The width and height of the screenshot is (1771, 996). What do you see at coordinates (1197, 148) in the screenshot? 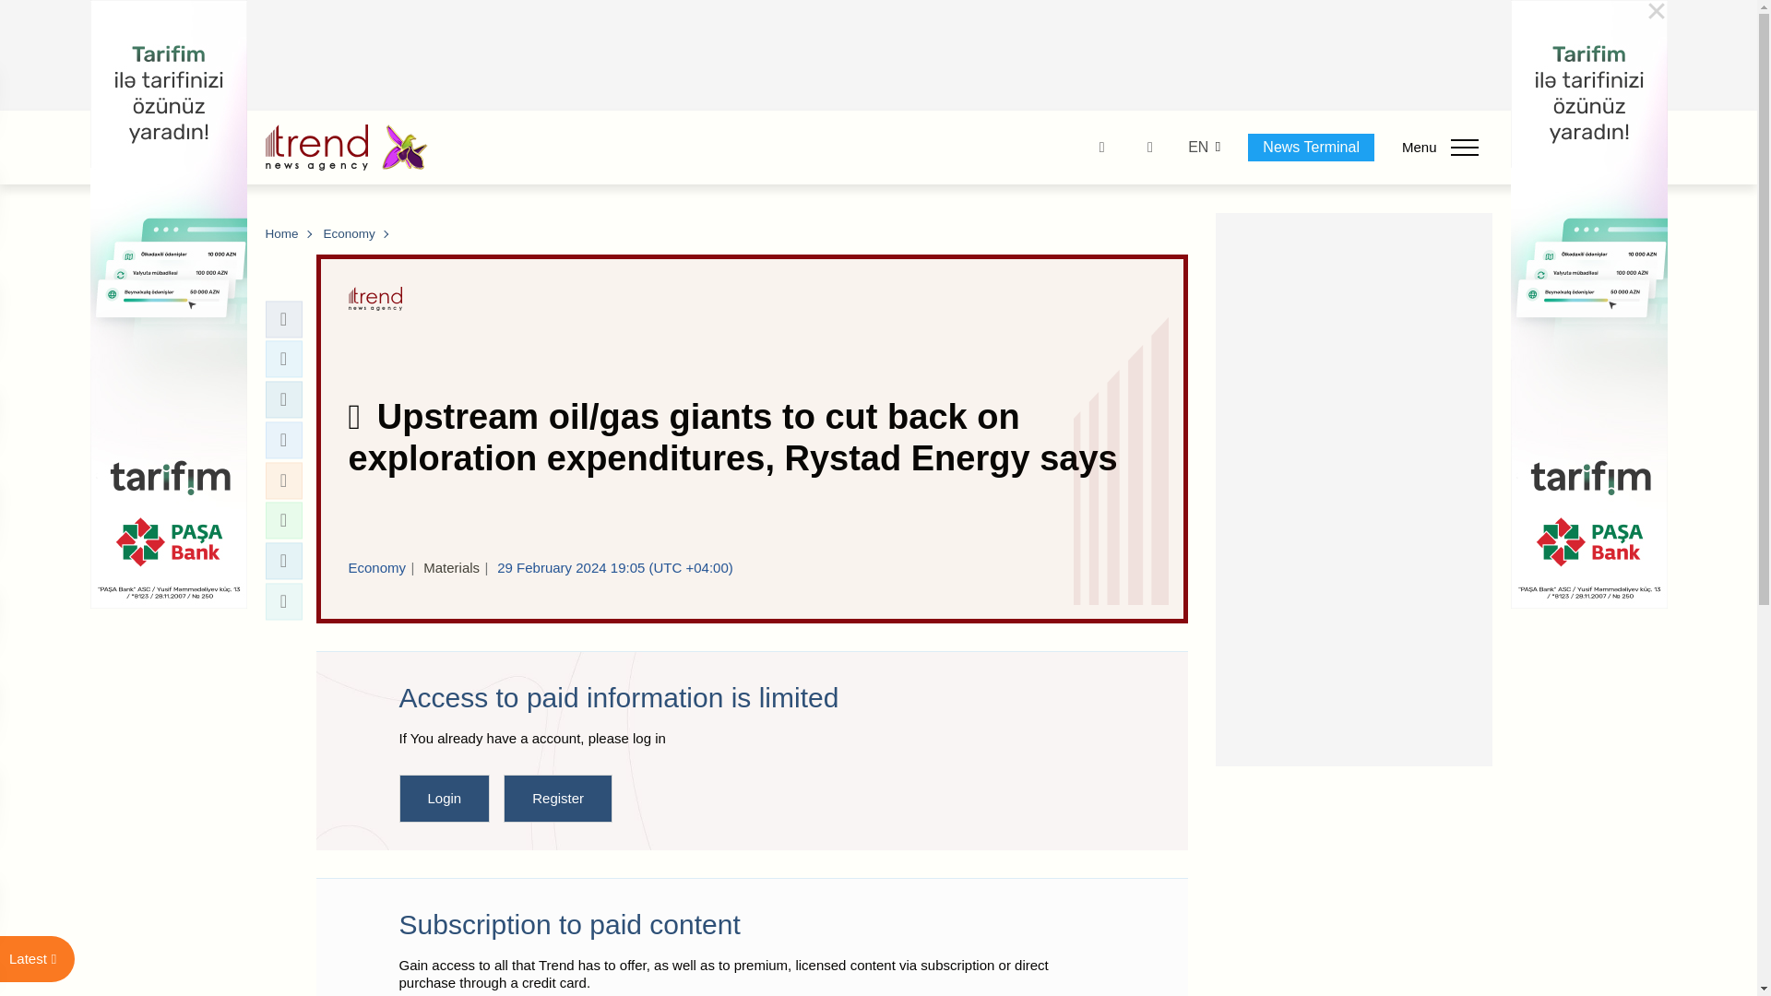
I see `English` at bounding box center [1197, 148].